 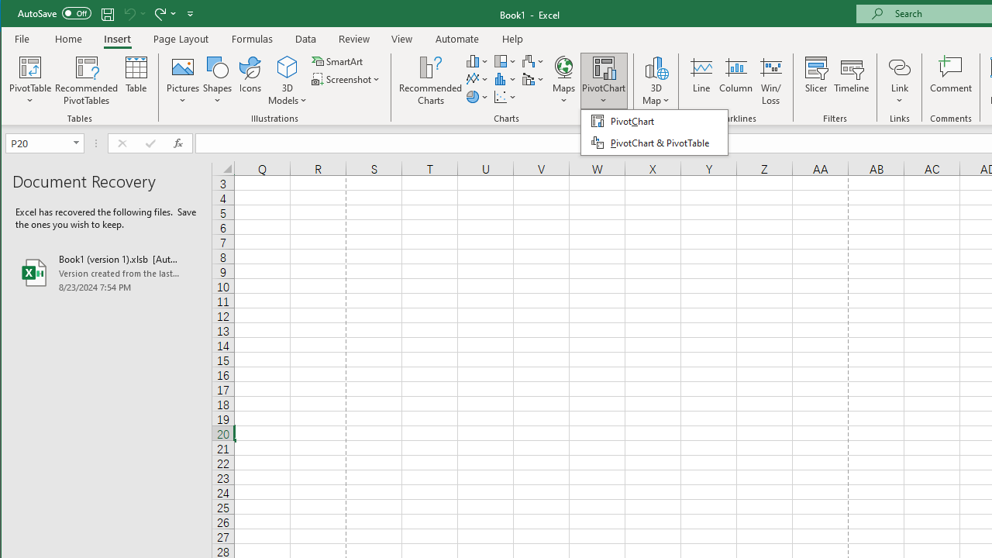 What do you see at coordinates (477, 79) in the screenshot?
I see `Insert Line or Area Chart` at bounding box center [477, 79].